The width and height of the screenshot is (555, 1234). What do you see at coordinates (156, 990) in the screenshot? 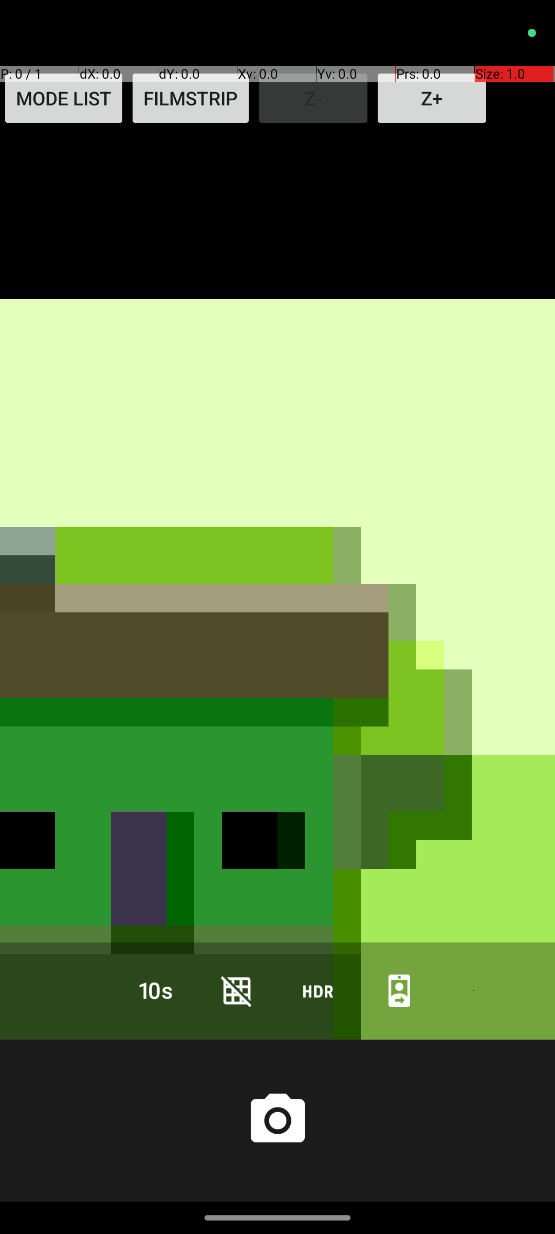
I see `Countdown timer duration is set to 10 seconds` at bounding box center [156, 990].